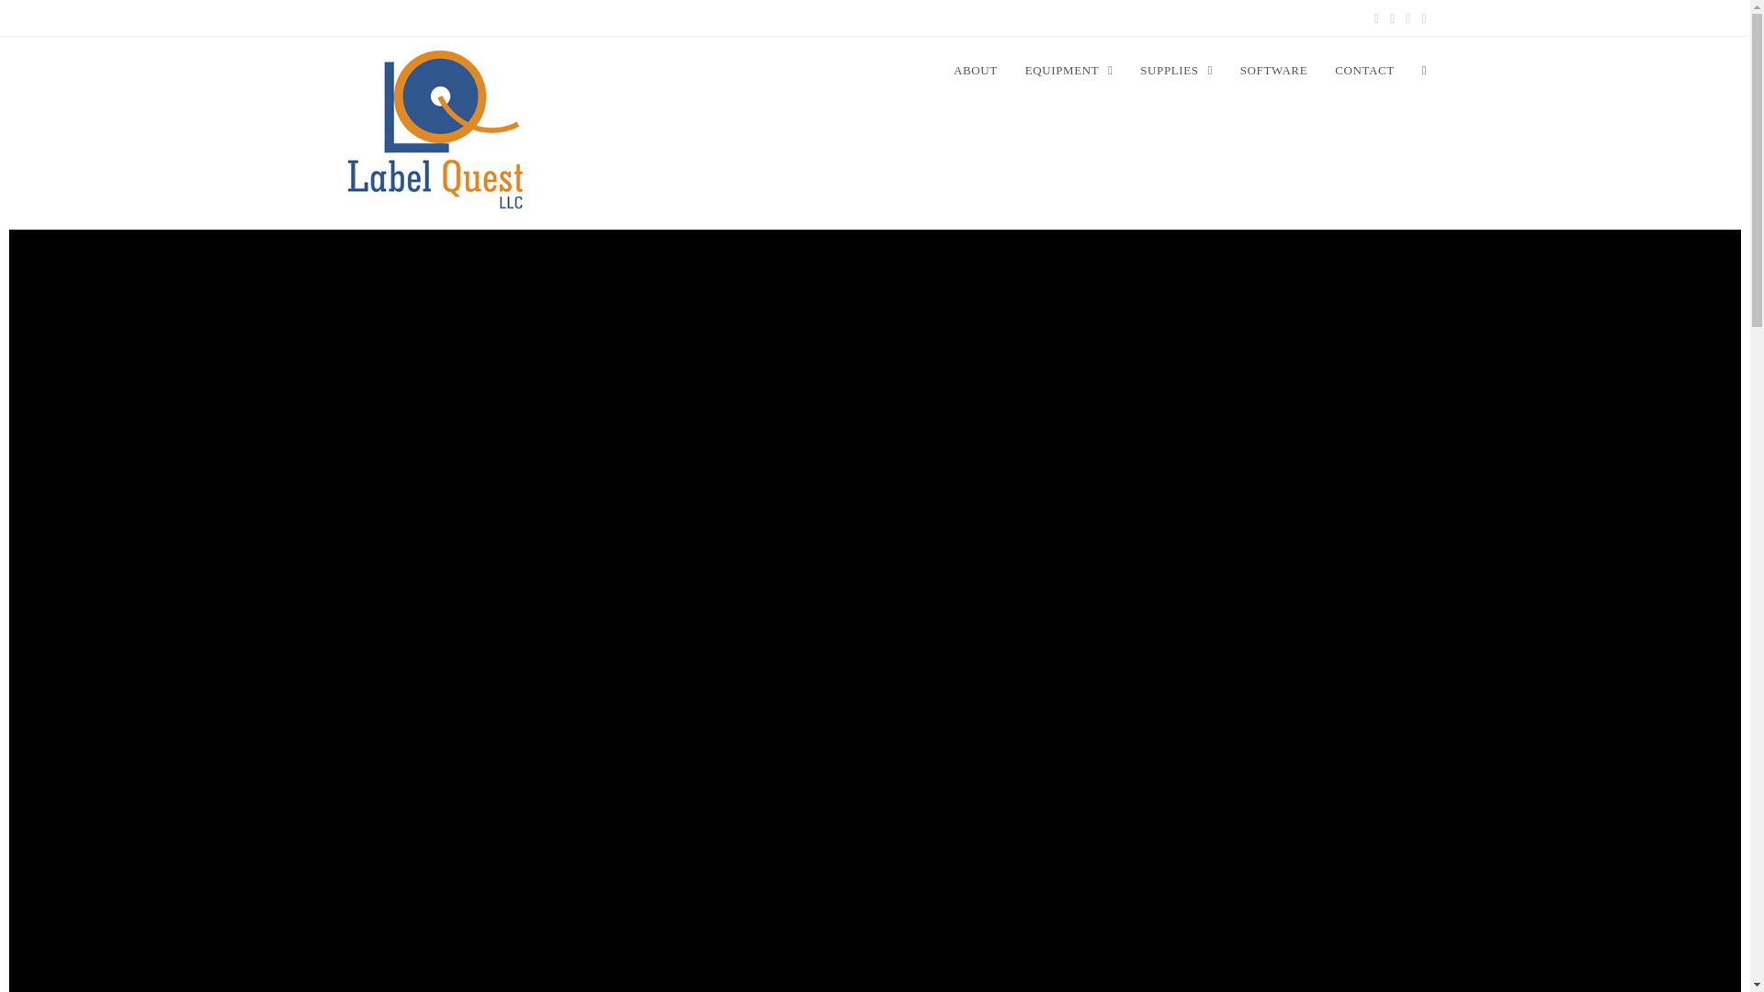  What do you see at coordinates (1364, 70) in the screenshot?
I see `CONTACT` at bounding box center [1364, 70].